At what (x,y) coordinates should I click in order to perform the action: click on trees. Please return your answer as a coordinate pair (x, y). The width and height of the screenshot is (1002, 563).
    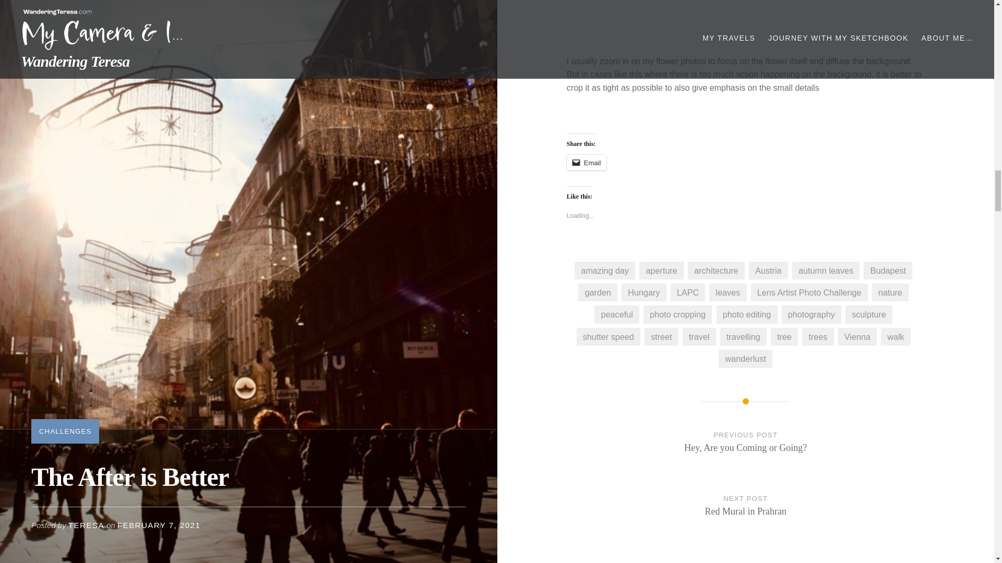
    Looking at the image, I should click on (896, 337).